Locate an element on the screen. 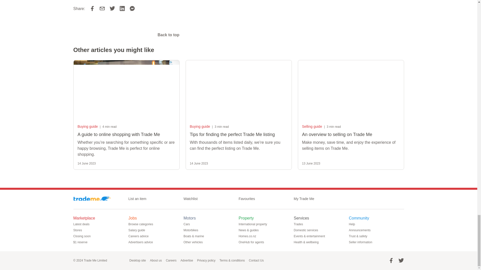 The image size is (481, 270). Share on LinkedIn is located at coordinates (122, 8).